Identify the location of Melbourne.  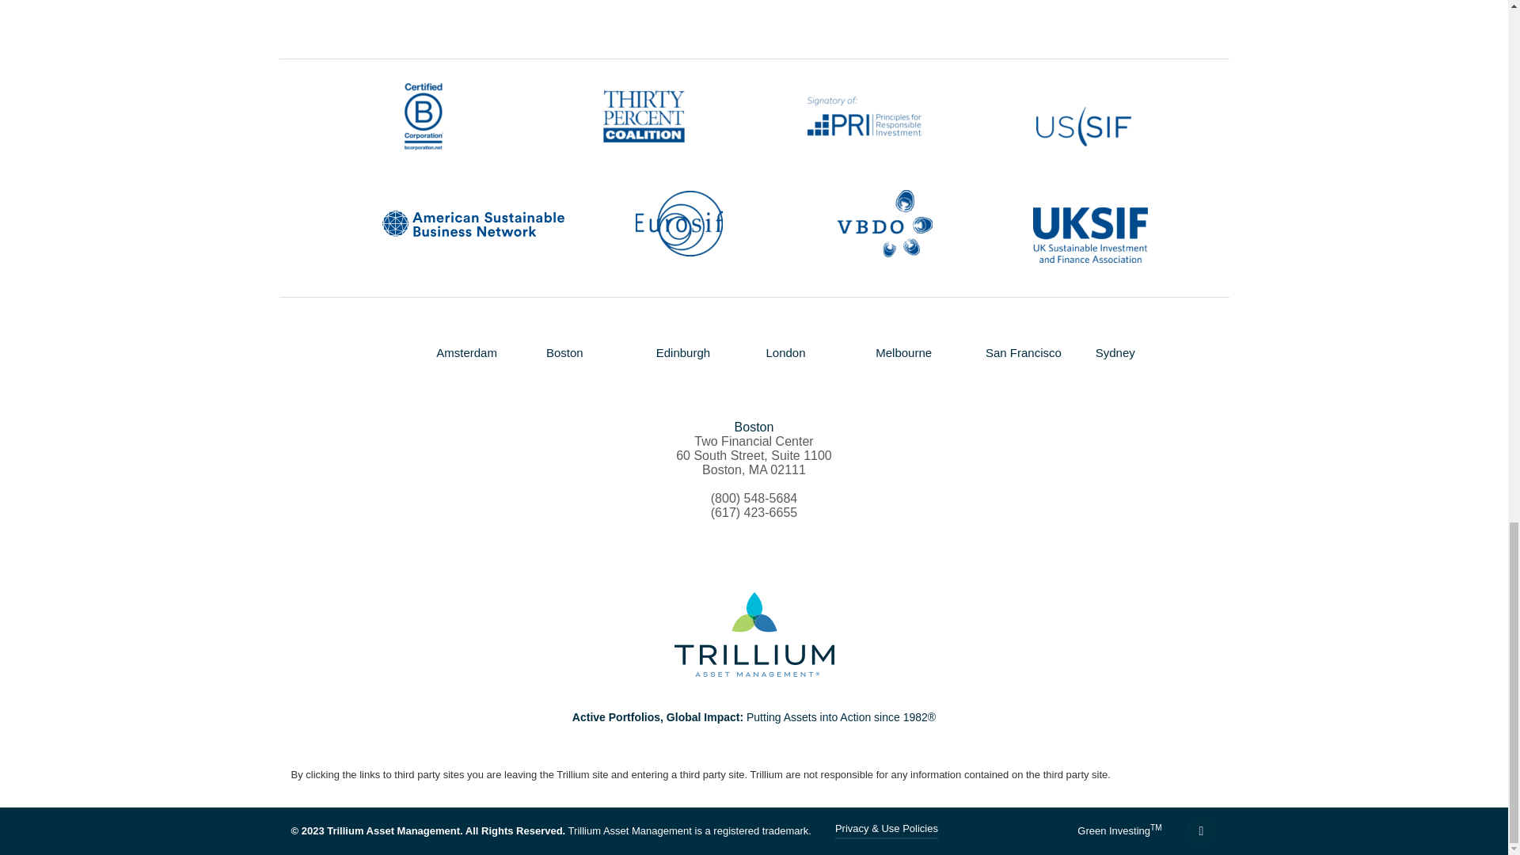
(902, 353).